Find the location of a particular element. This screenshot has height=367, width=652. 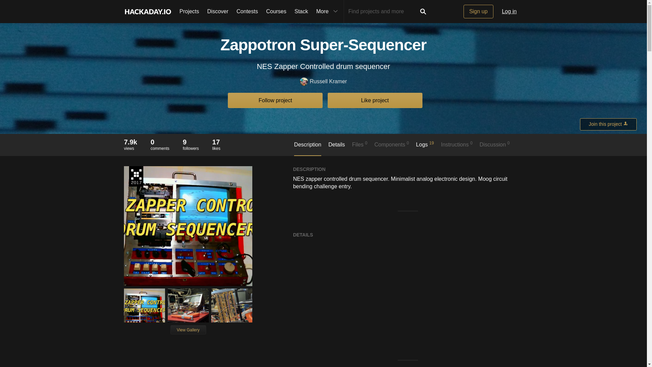

Logs 19 is located at coordinates (609, 124).